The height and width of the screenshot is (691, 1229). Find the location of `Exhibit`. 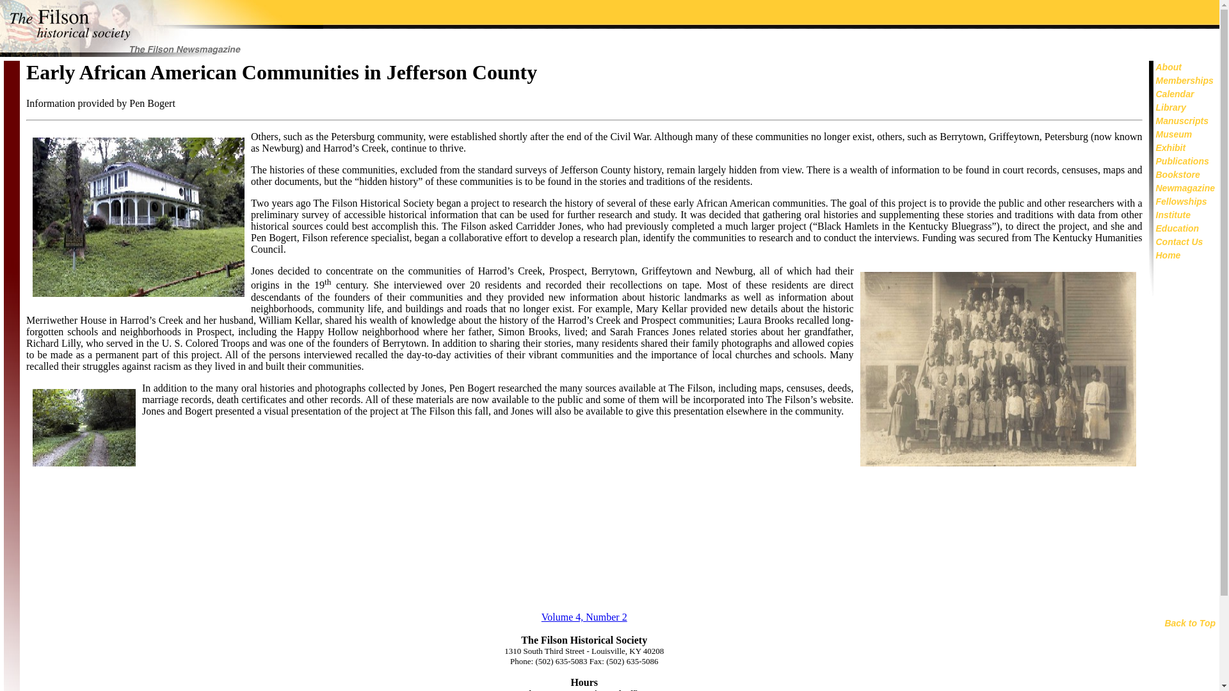

Exhibit is located at coordinates (1171, 147).